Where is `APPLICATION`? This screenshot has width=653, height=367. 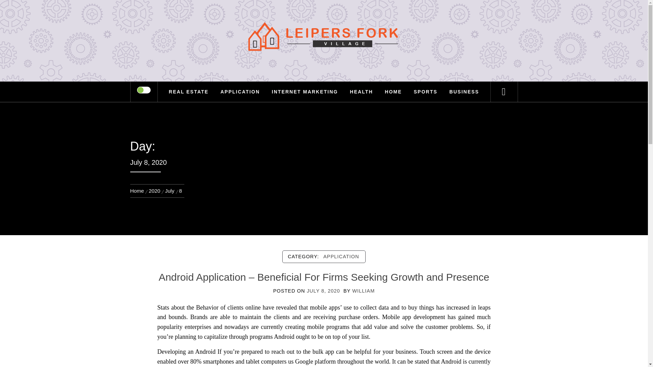
APPLICATION is located at coordinates (240, 92).